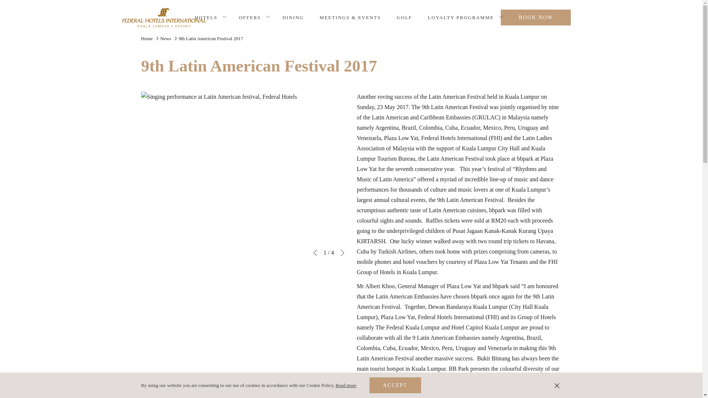  I want to click on ACCEPT, so click(395, 385).